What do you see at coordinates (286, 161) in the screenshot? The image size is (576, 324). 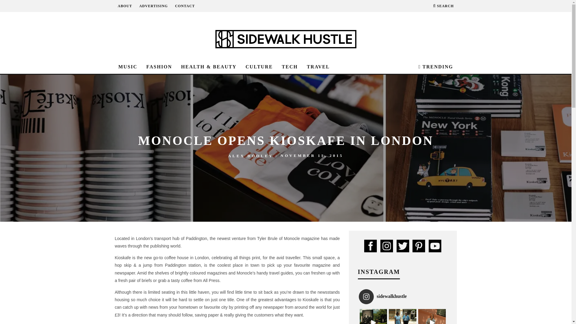 I see `Log In` at bounding box center [286, 161].